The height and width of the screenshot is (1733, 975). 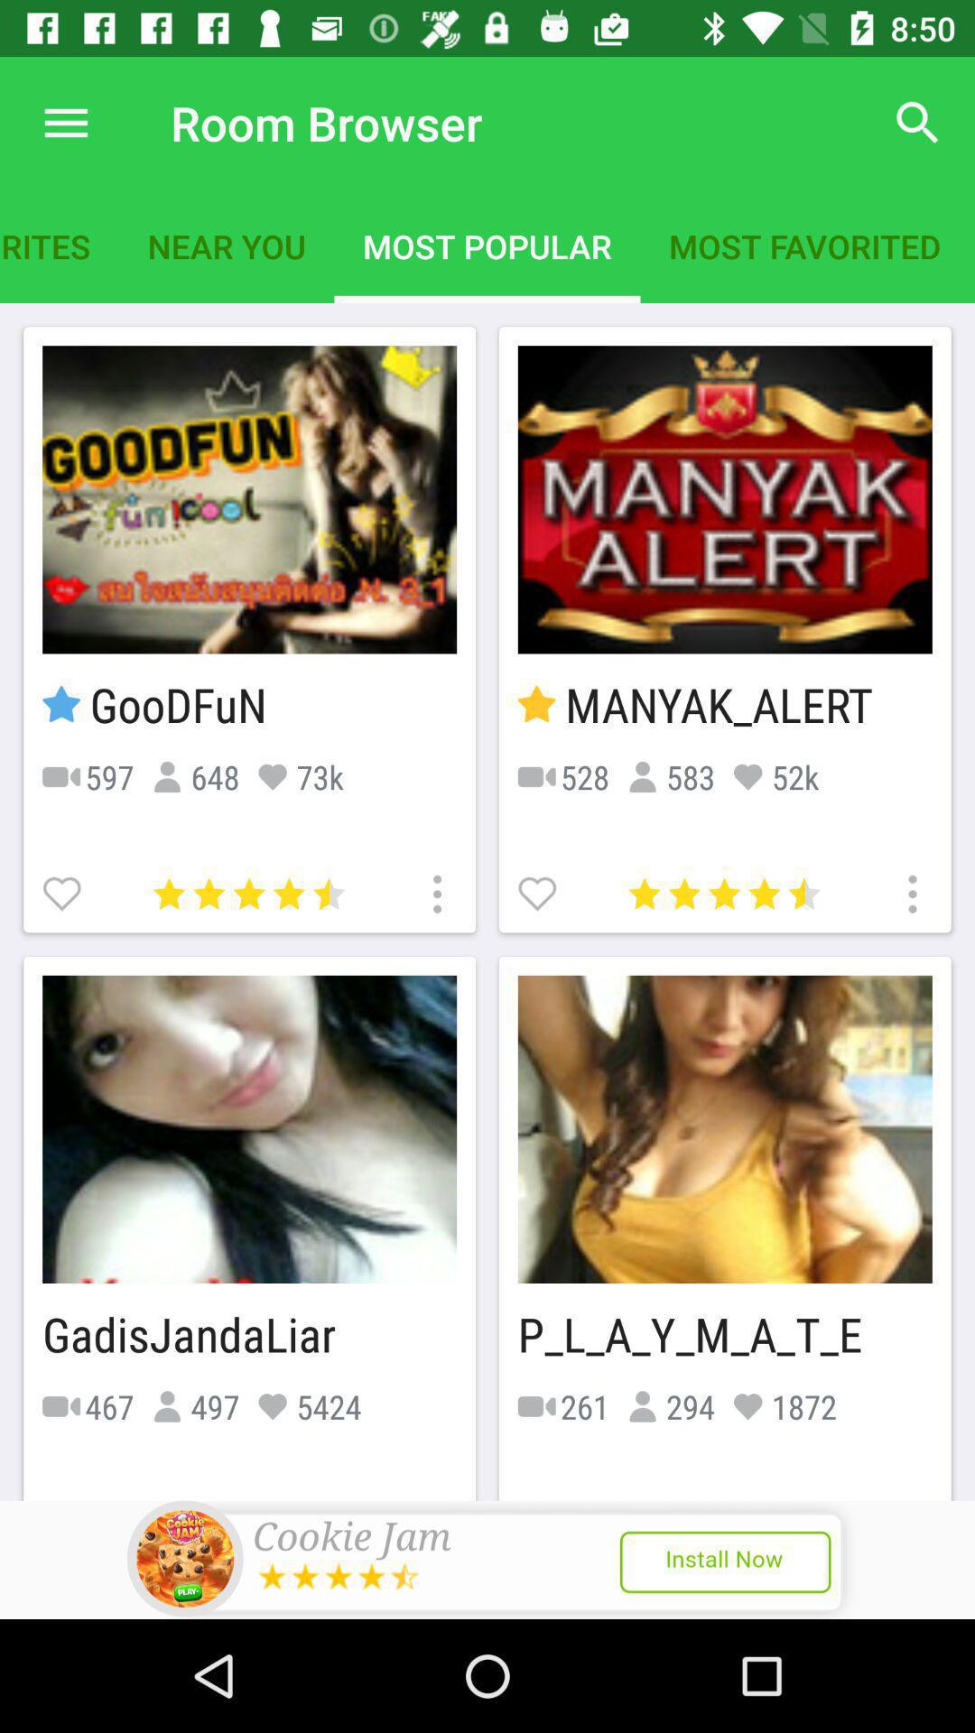 I want to click on likes room, so click(x=539, y=892).